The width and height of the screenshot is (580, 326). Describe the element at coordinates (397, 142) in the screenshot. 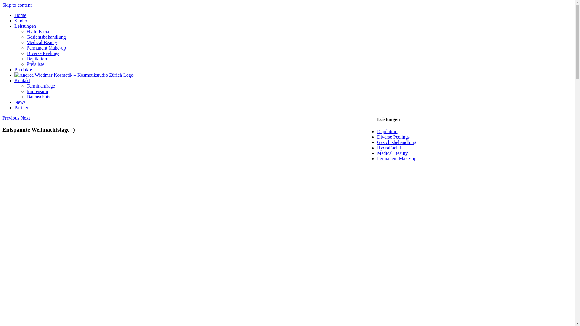

I see `Gesichtsbehandlung` at that location.